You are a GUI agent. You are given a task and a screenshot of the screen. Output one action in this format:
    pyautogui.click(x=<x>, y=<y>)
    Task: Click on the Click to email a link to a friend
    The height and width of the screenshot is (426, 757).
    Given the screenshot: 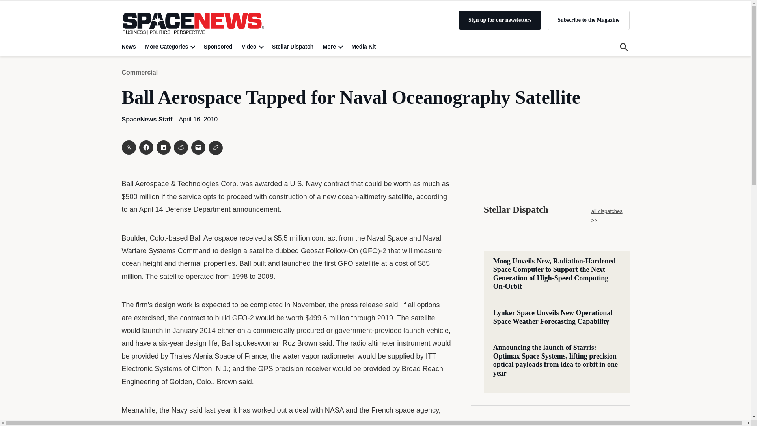 What is the action you would take?
    pyautogui.click(x=198, y=148)
    